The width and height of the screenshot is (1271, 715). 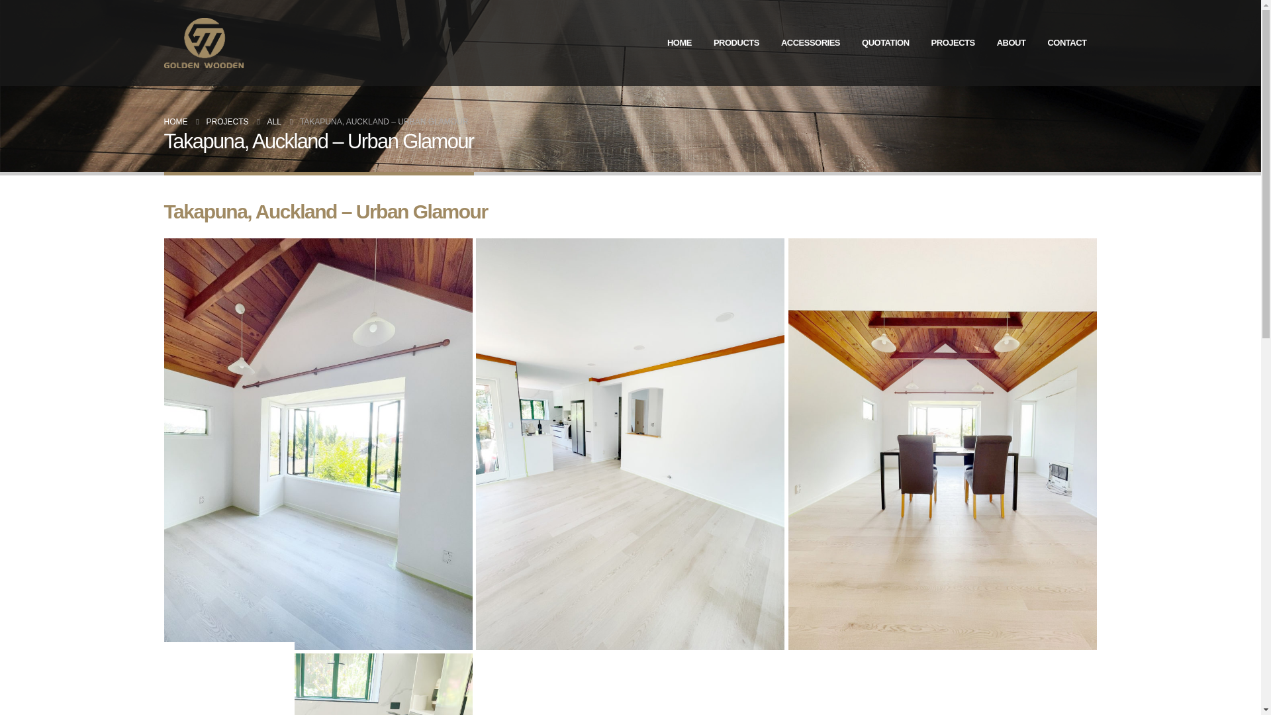 What do you see at coordinates (736, 42) in the screenshot?
I see `PRODUCTS` at bounding box center [736, 42].